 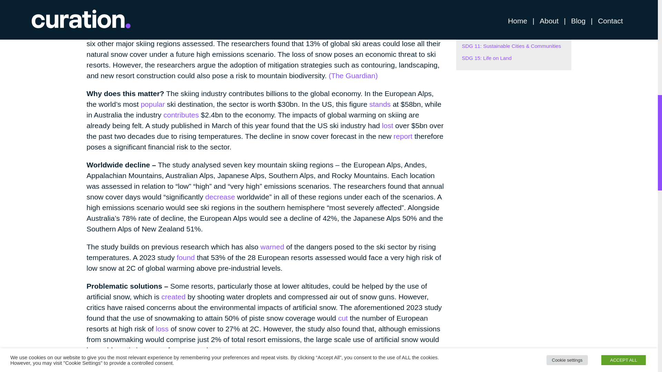 What do you see at coordinates (380, 104) in the screenshot?
I see `stands` at bounding box center [380, 104].